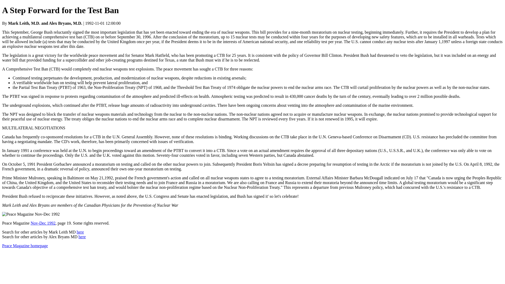 This screenshot has height=284, width=505. What do you see at coordinates (80, 232) in the screenshot?
I see `here` at bounding box center [80, 232].